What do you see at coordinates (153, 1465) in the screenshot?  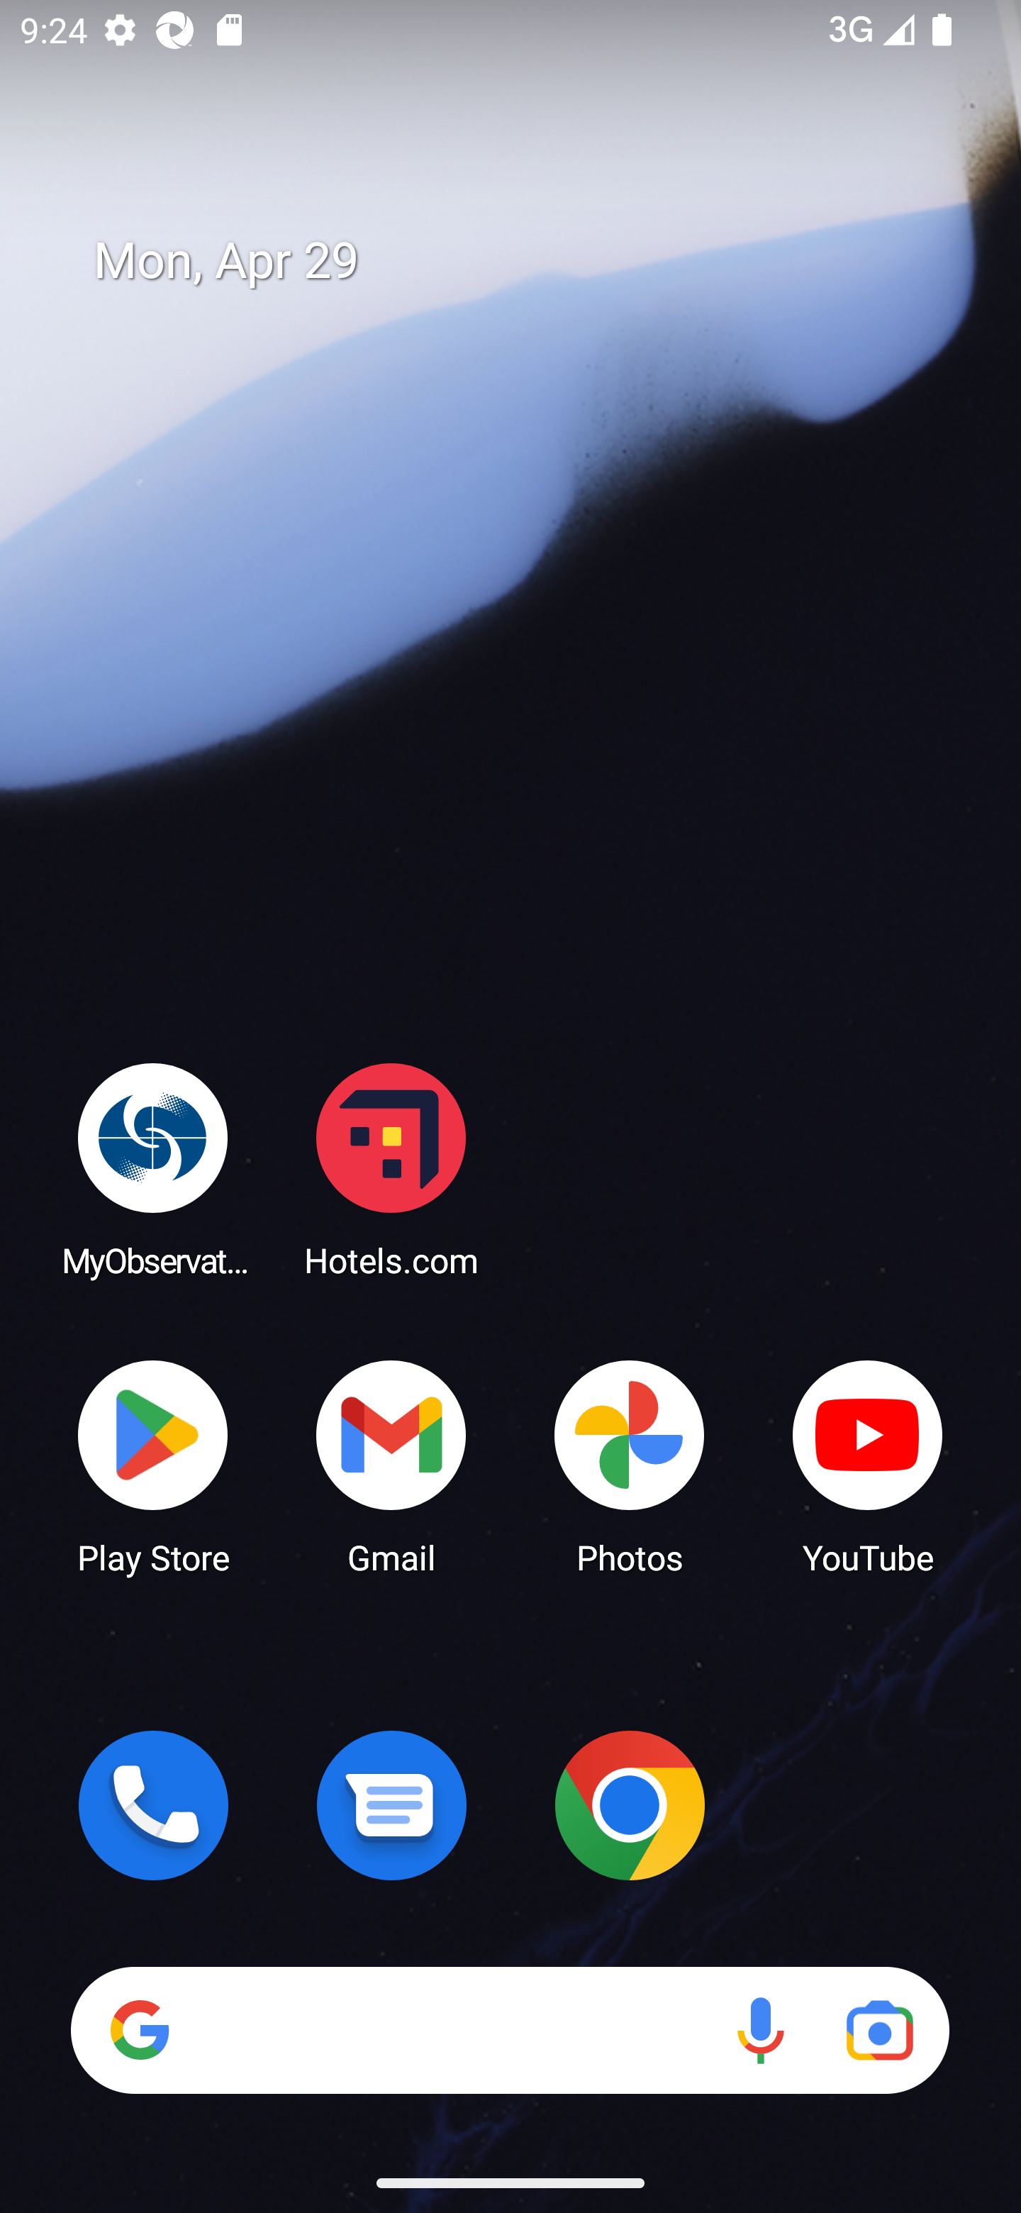 I see `Play Store` at bounding box center [153, 1465].